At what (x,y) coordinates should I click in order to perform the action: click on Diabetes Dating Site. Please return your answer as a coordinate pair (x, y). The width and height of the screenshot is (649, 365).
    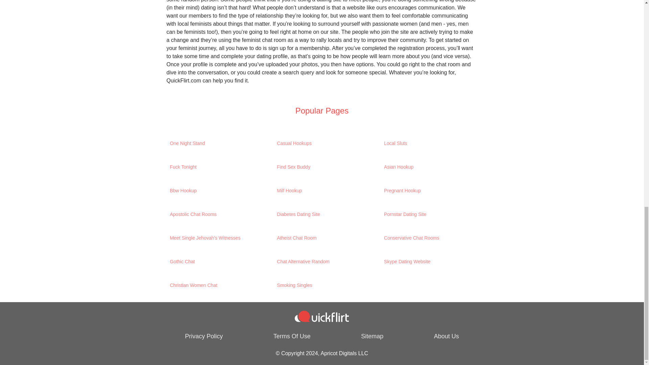
    Looking at the image, I should click on (320, 214).